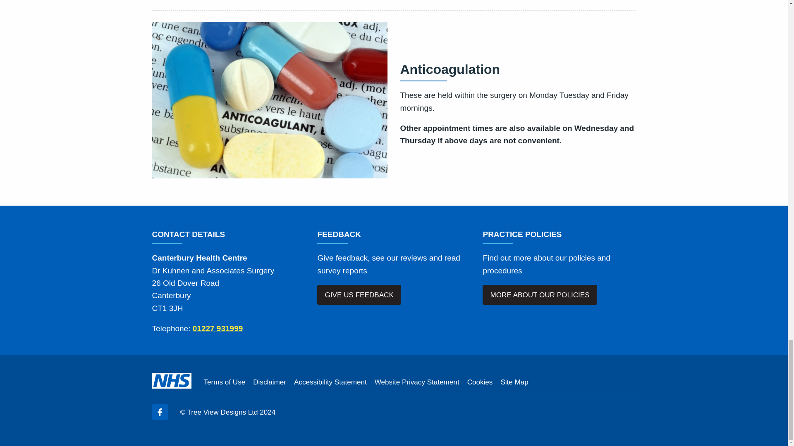  I want to click on Disclaimer, so click(270, 382).